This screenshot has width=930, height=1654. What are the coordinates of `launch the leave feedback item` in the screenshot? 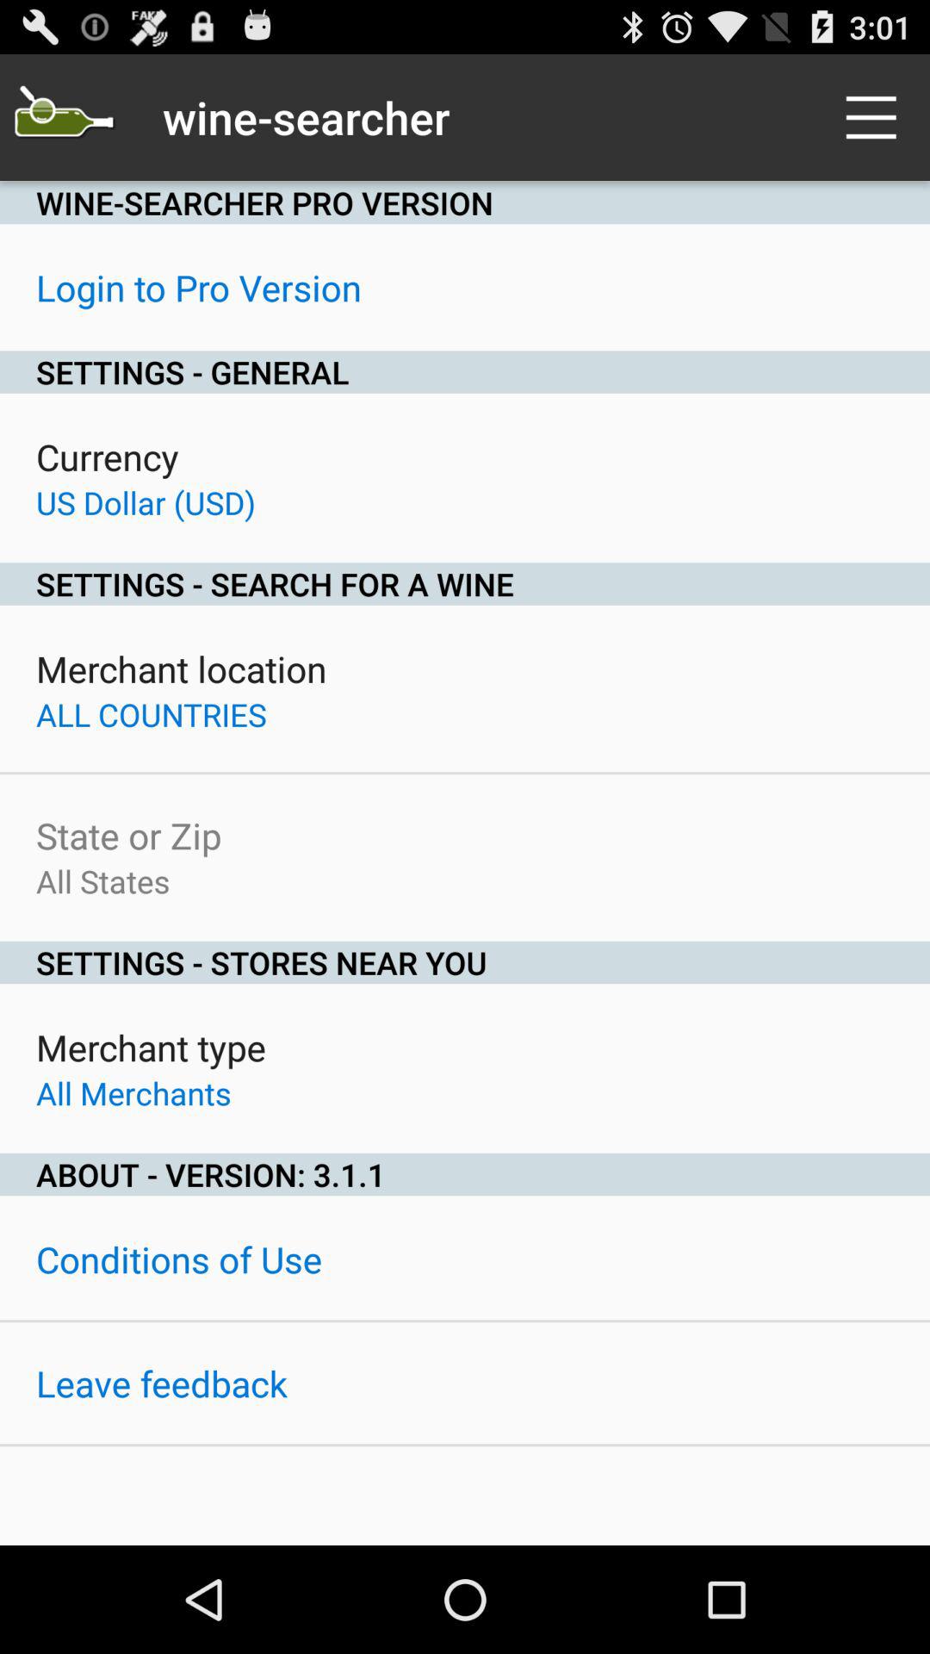 It's located at (162, 1384).